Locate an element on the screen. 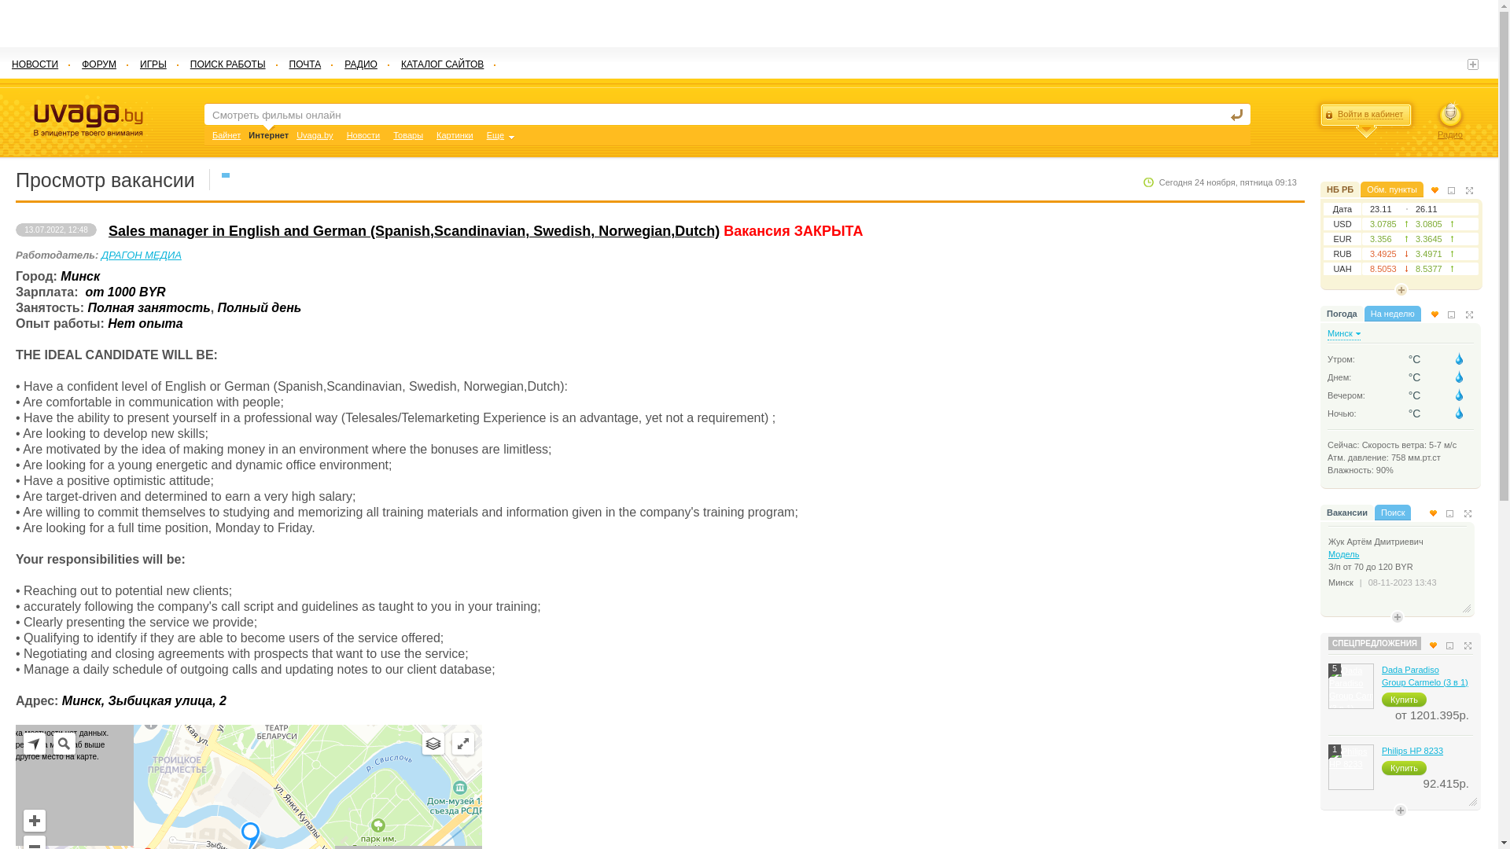  Uvaga.by is located at coordinates (315, 135).